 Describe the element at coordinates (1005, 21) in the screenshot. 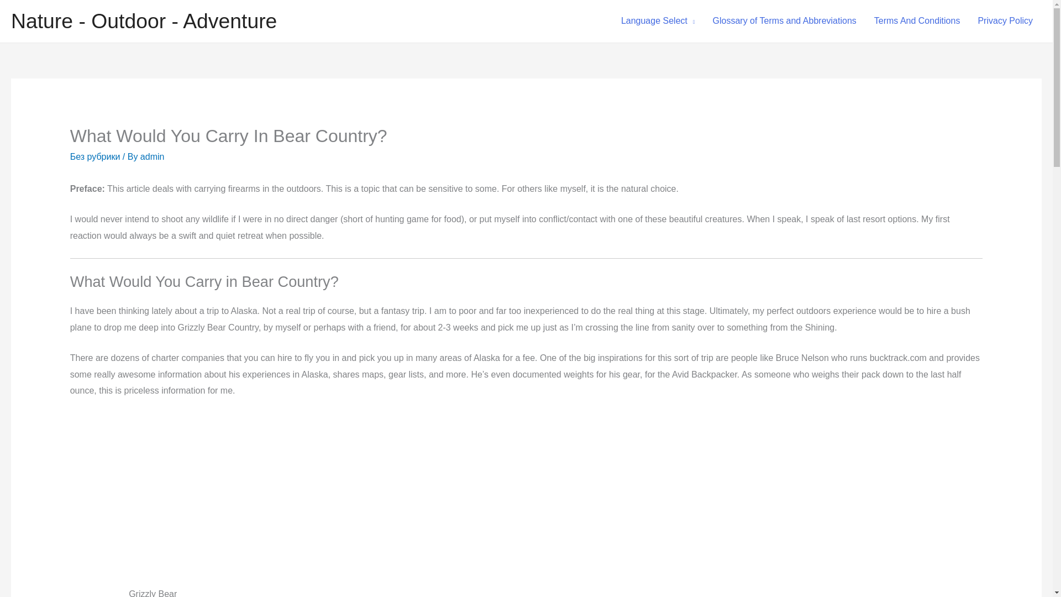

I see `Privacy Policy` at that location.